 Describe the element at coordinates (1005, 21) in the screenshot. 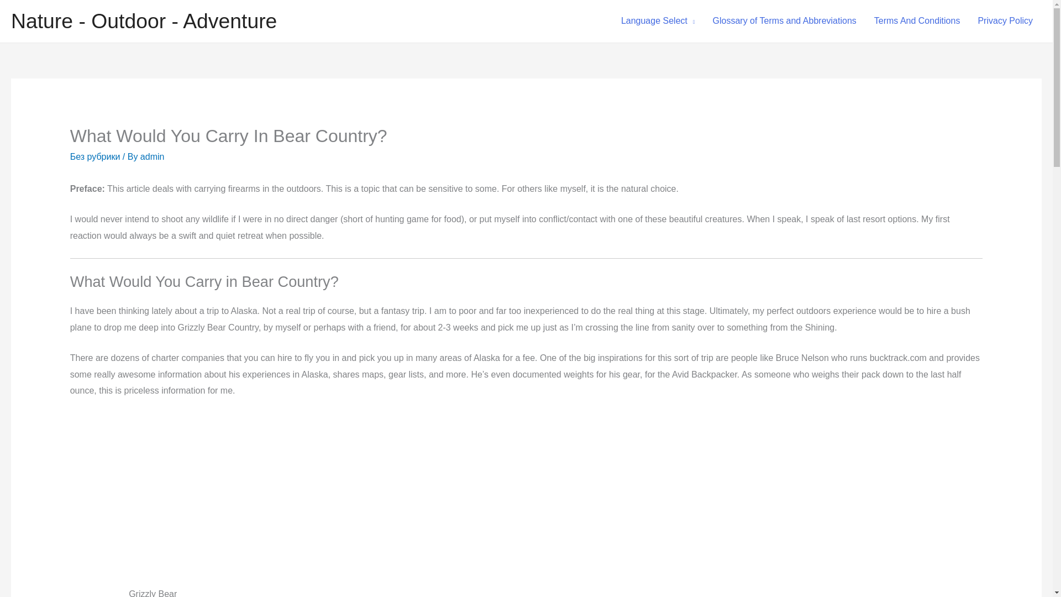

I see `Privacy Policy` at that location.